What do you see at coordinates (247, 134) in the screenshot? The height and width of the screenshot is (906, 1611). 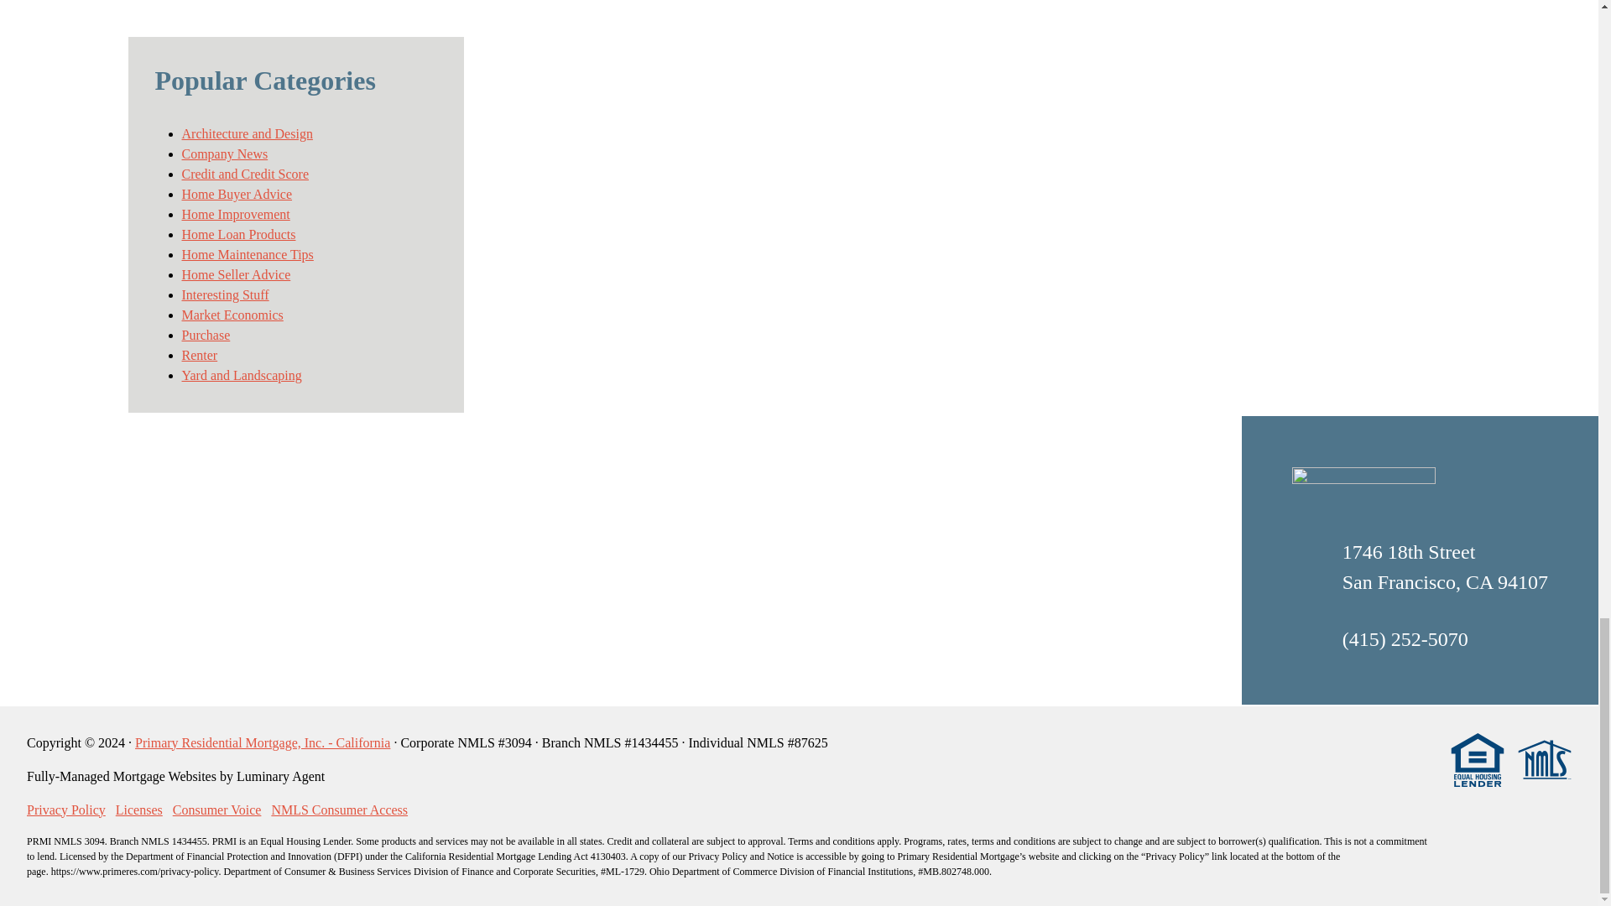 I see `Architecture and Design` at bounding box center [247, 134].